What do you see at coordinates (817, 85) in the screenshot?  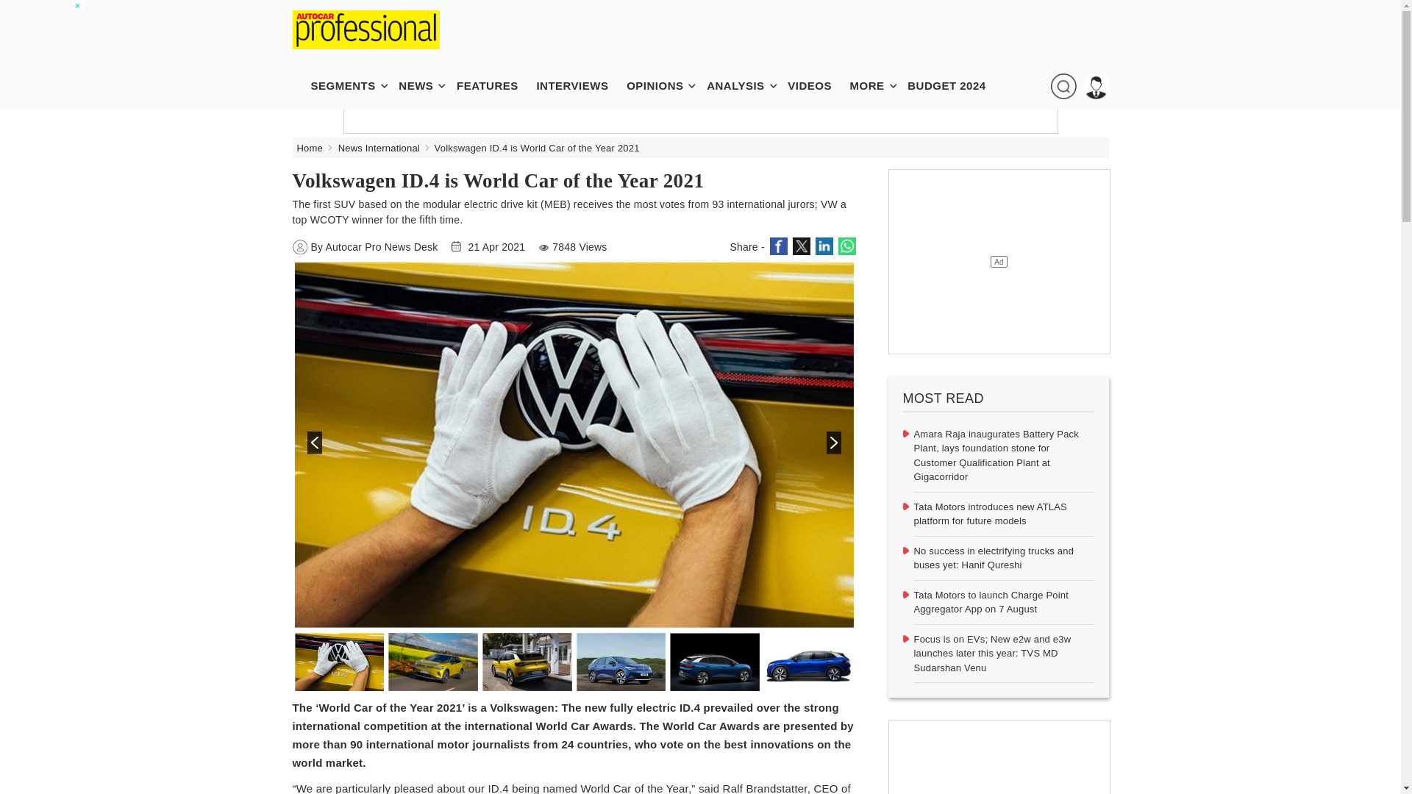 I see `VIDEOS` at bounding box center [817, 85].